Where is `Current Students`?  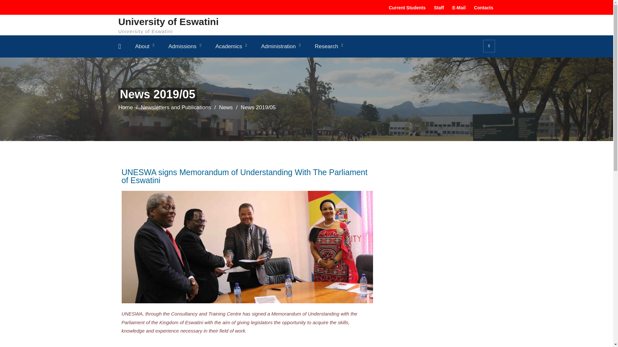
Current Students is located at coordinates (406, 8).